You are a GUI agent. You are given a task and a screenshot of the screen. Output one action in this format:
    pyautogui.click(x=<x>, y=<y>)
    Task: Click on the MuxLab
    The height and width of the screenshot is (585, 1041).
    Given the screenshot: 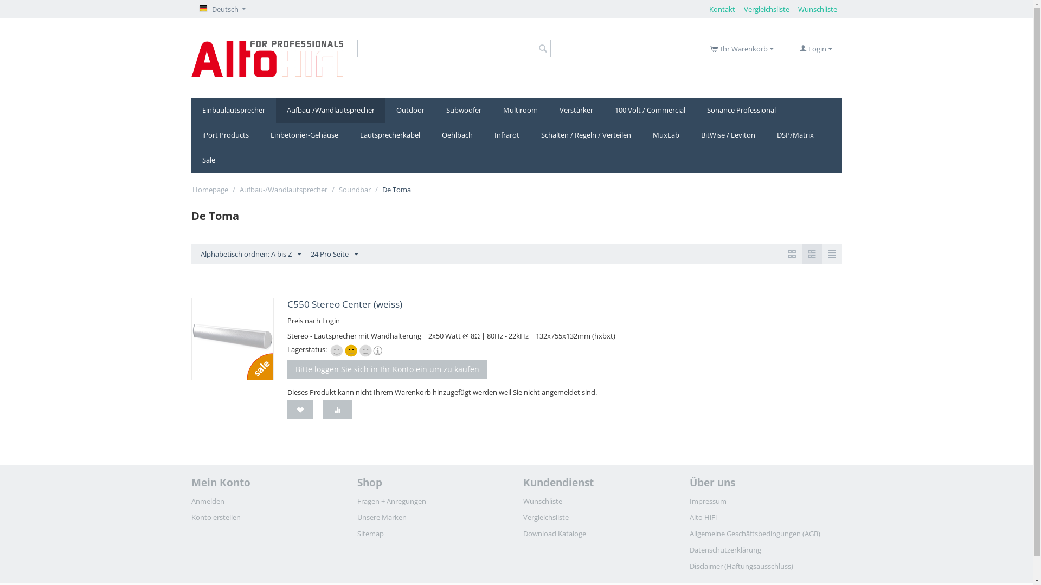 What is the action you would take?
    pyautogui.click(x=666, y=135)
    